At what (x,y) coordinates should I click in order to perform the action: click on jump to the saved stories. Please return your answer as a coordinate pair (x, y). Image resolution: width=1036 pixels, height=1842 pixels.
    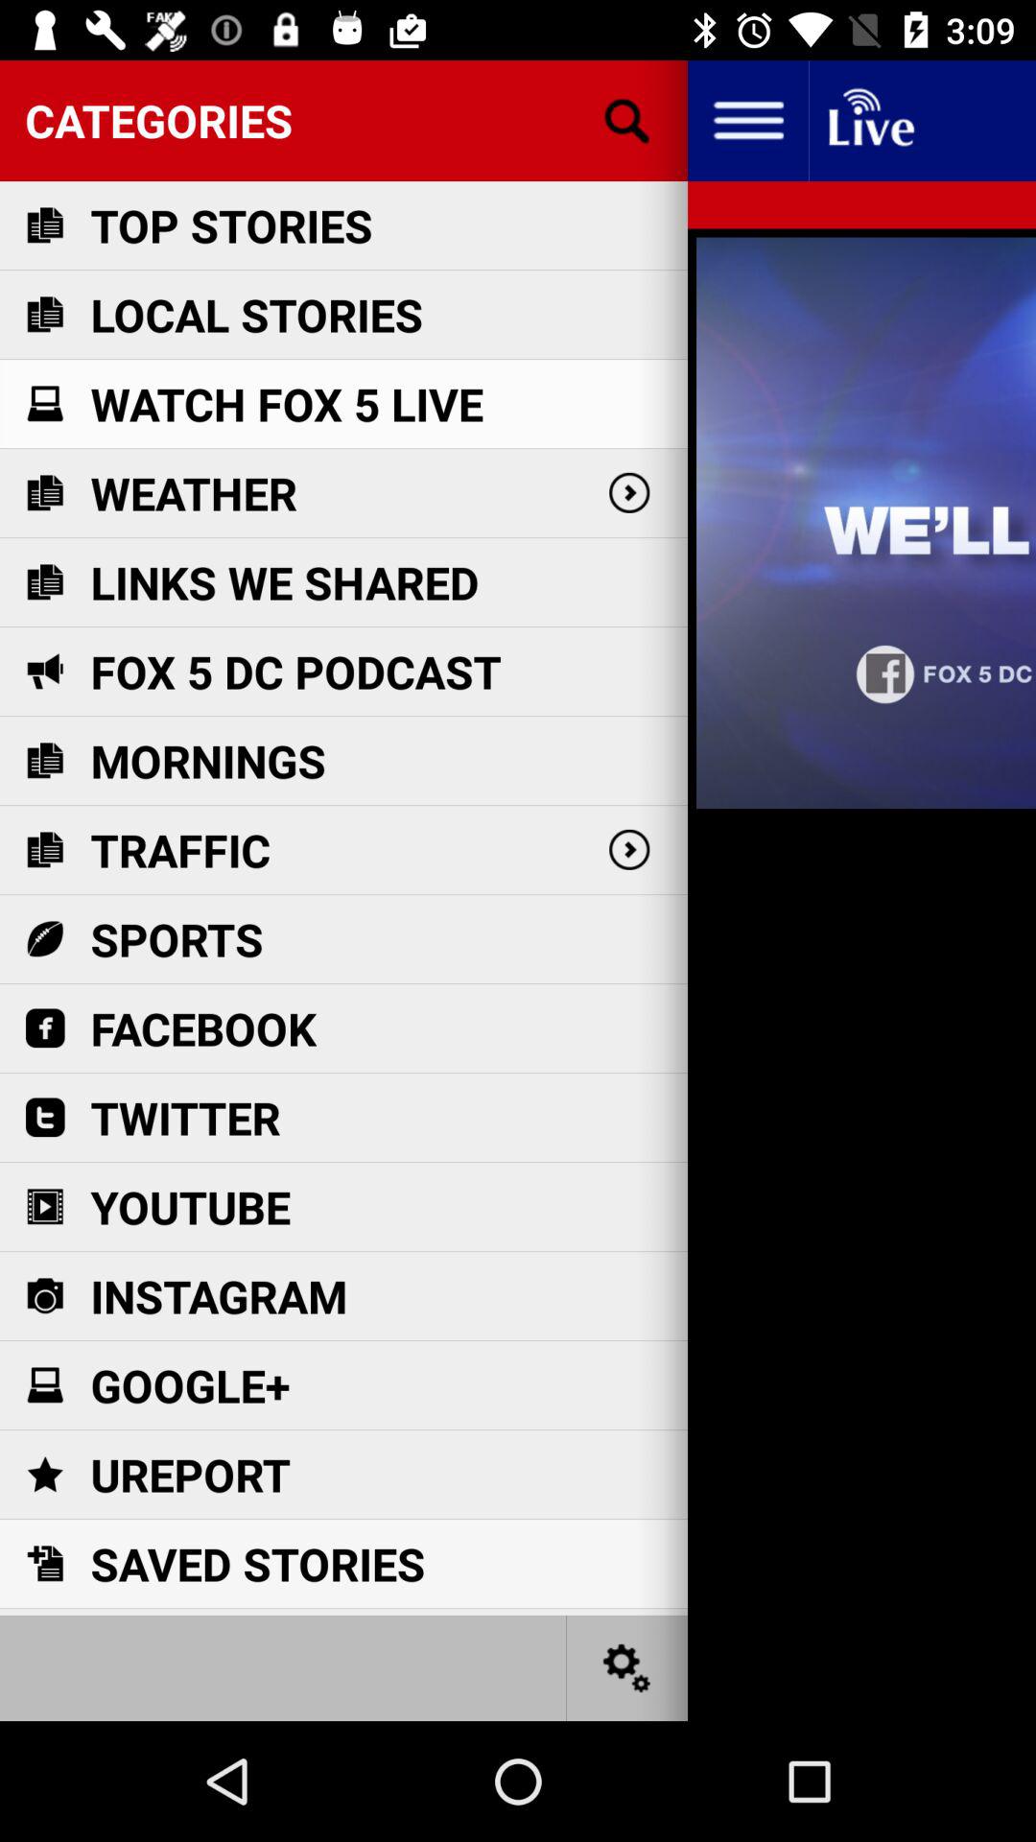
    Looking at the image, I should click on (257, 1564).